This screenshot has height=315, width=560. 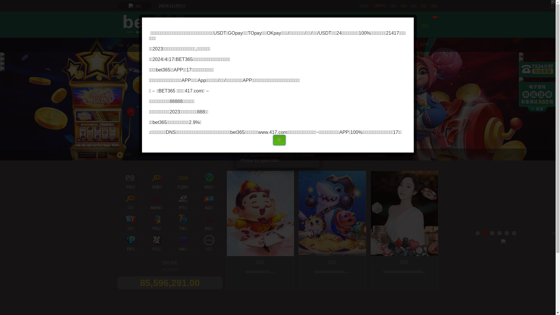 What do you see at coordinates (492, 233) in the screenshot?
I see `3` at bounding box center [492, 233].